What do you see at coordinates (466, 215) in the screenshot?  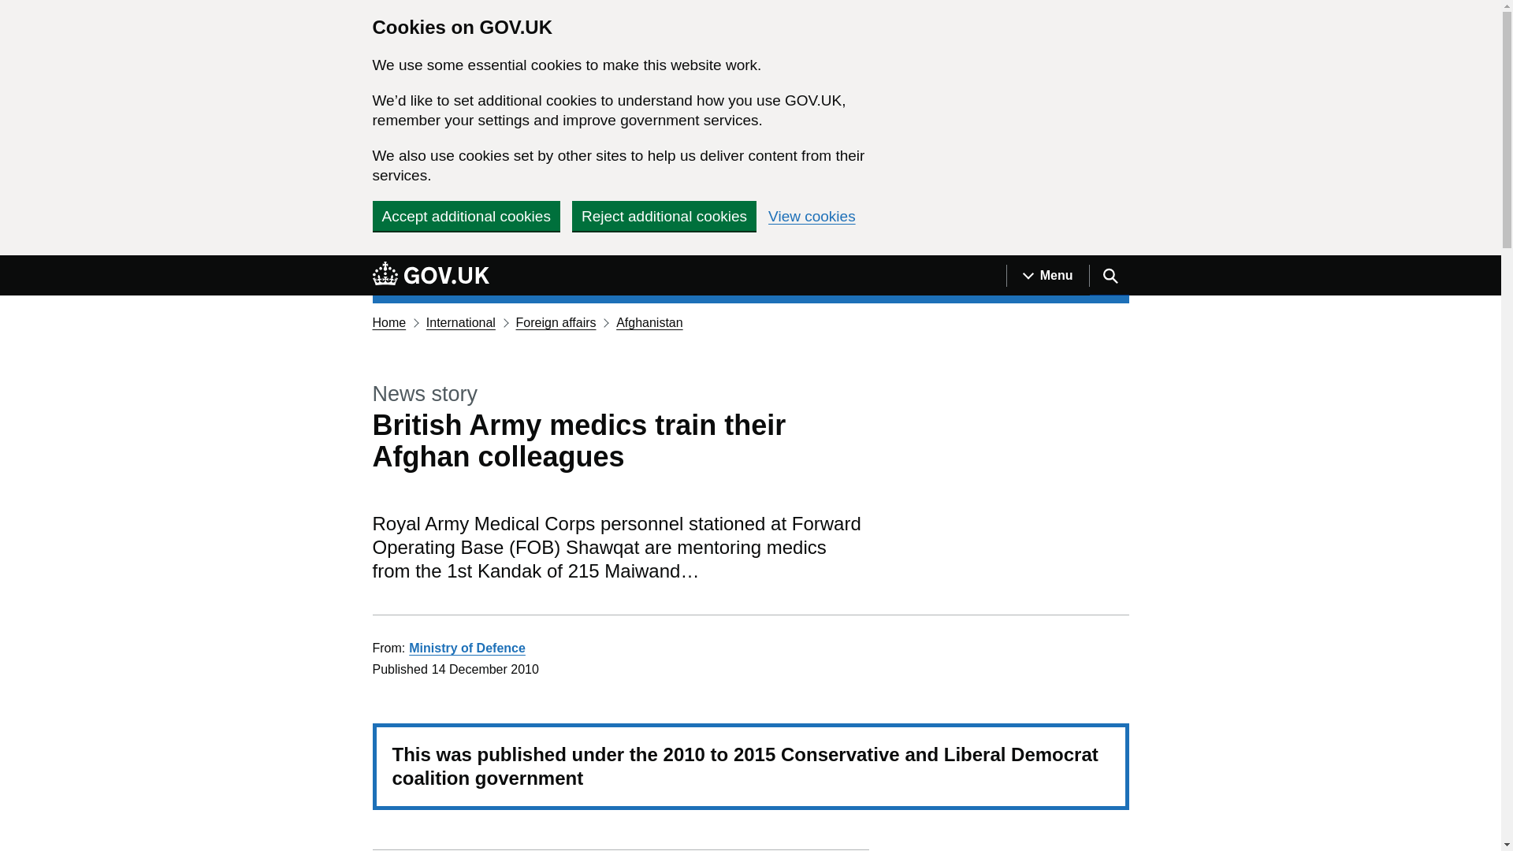 I see `Accept additional cookies` at bounding box center [466, 215].